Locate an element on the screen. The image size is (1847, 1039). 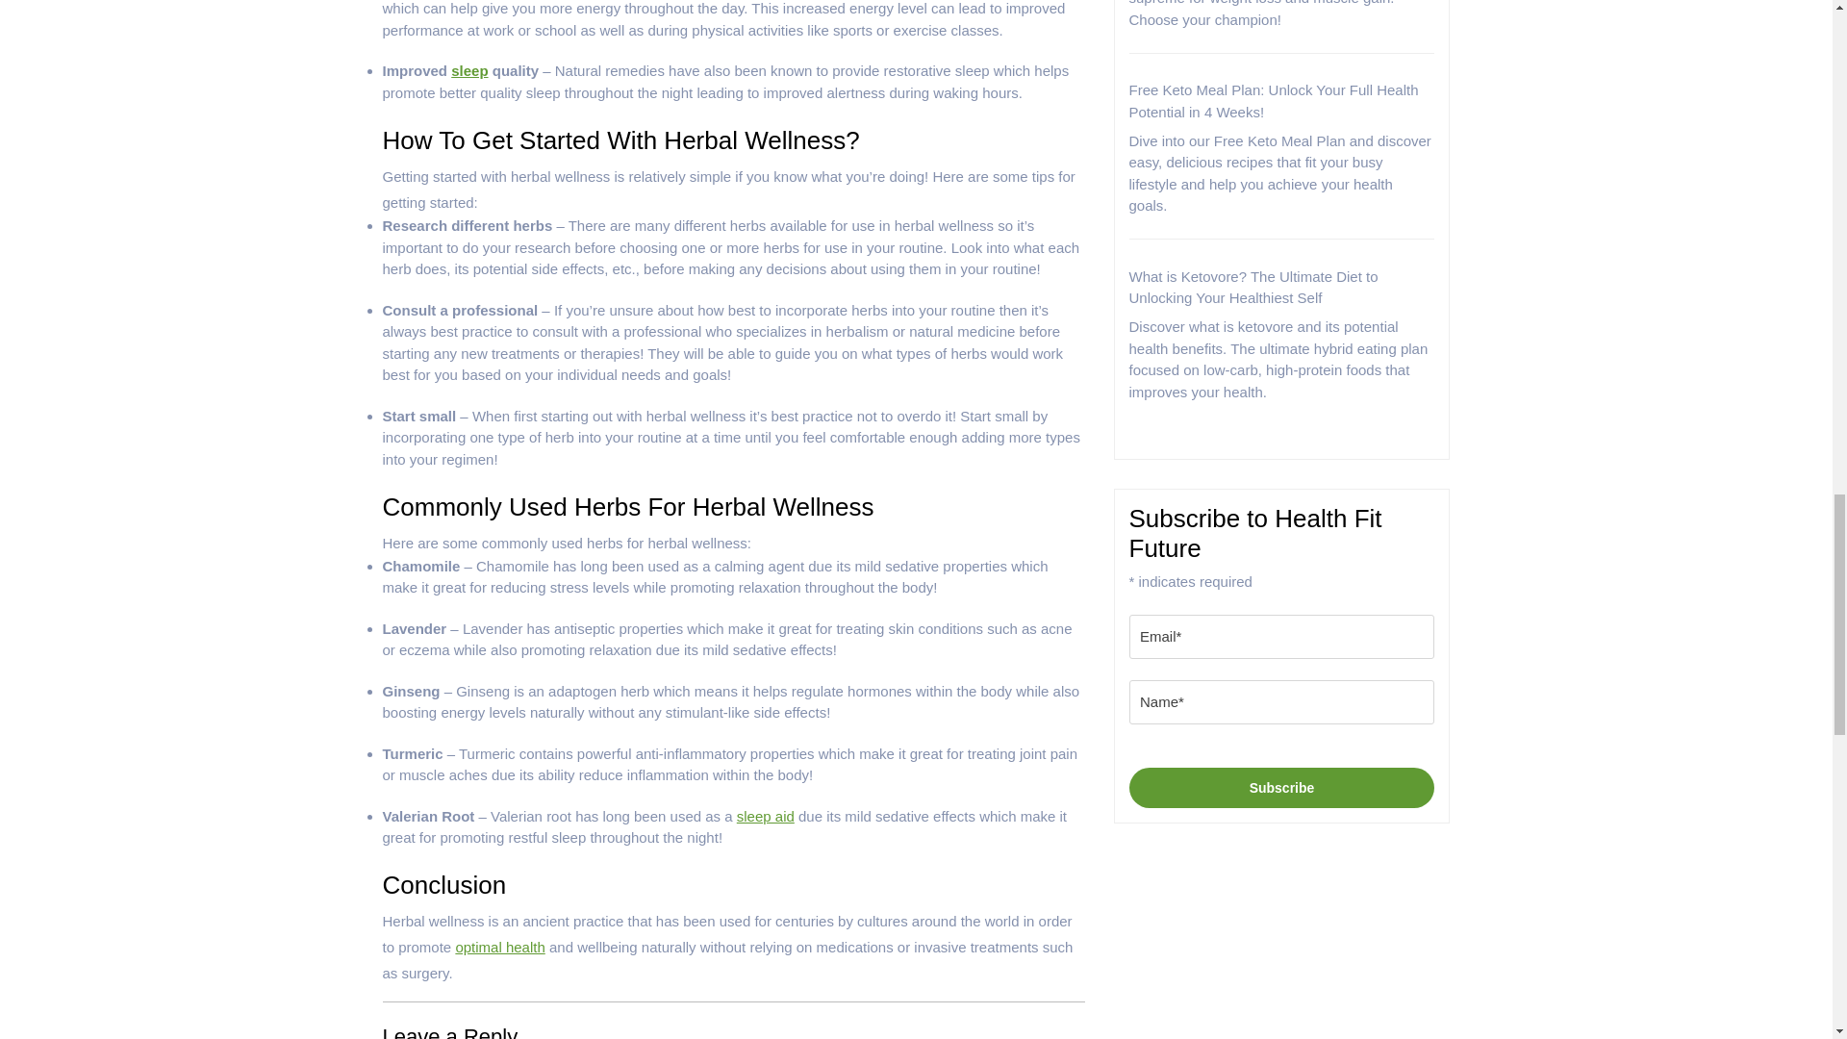
Subscribe is located at coordinates (1281, 788).